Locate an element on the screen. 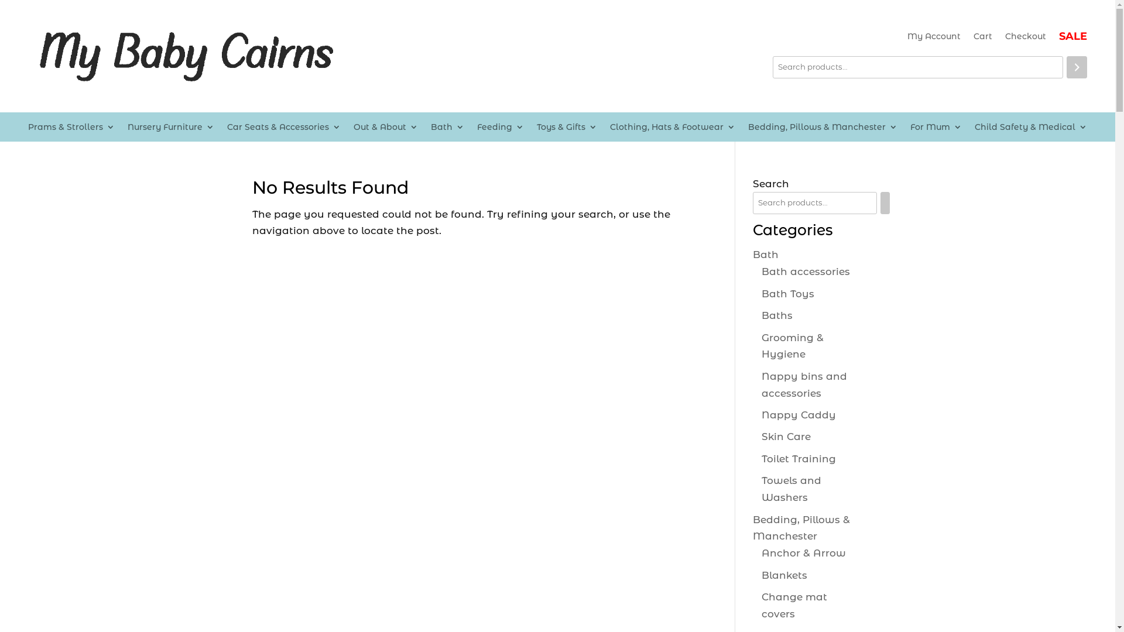 The height and width of the screenshot is (632, 1124). Bath is located at coordinates (447, 129).